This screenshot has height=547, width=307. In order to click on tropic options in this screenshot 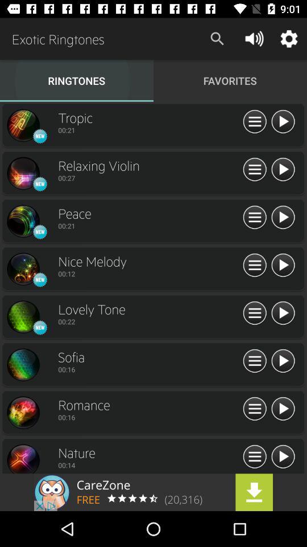, I will do `click(255, 122)`.